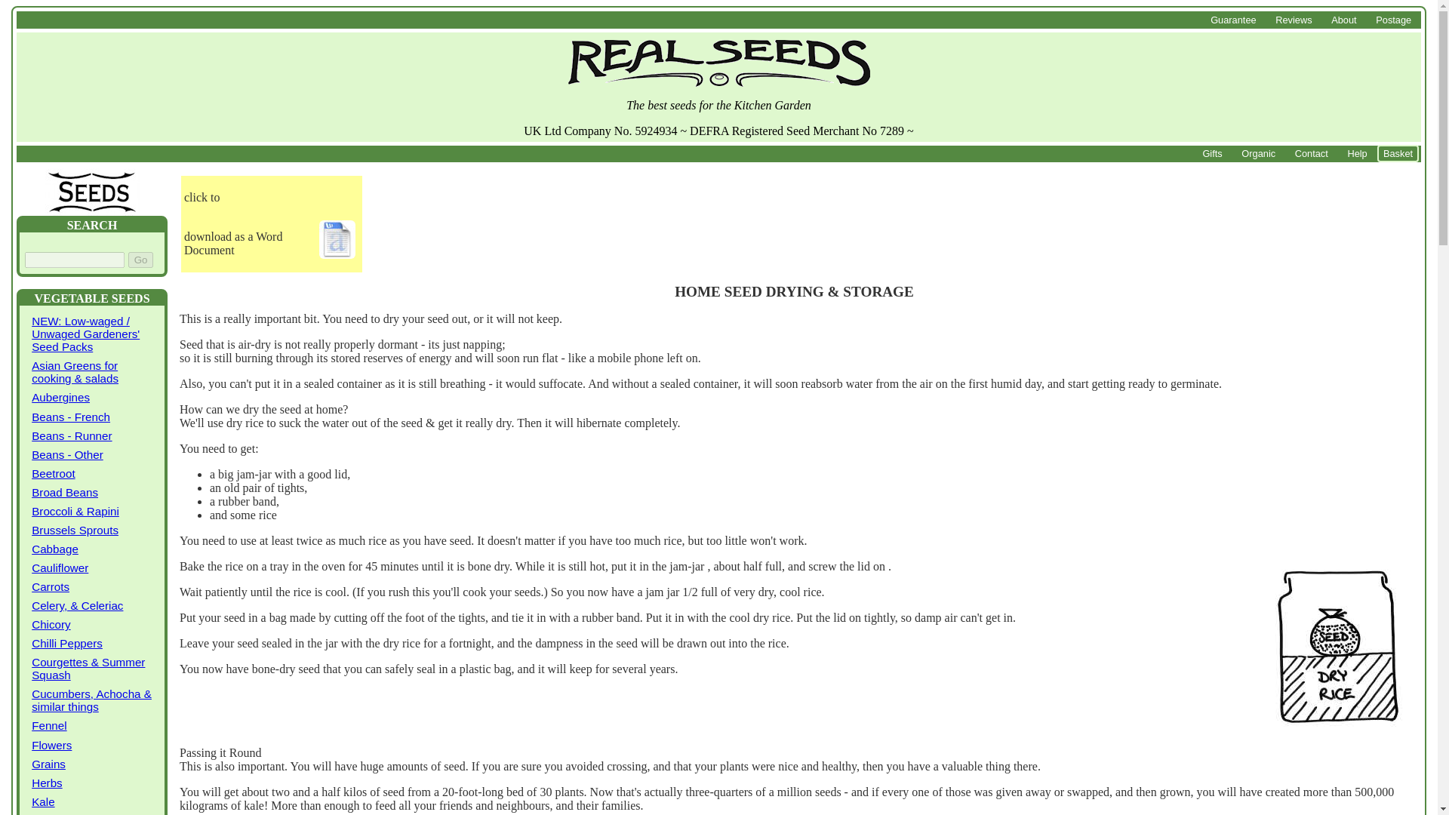 This screenshot has width=1449, height=815. I want to click on Help, so click(1357, 152).